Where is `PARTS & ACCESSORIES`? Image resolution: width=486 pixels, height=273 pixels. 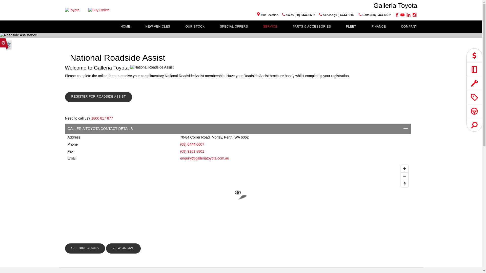
PARTS & ACCESSORIES is located at coordinates (312, 27).